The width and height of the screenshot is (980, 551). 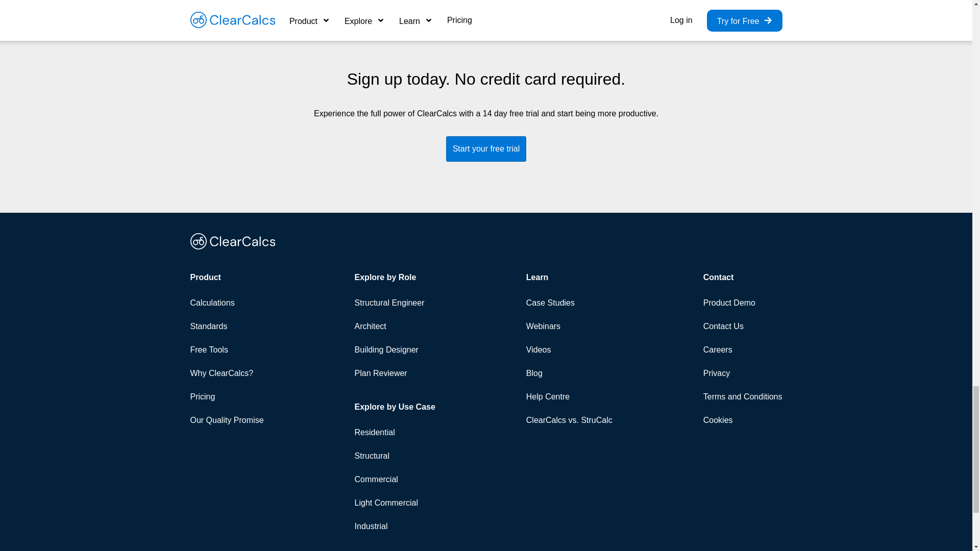 I want to click on Free Tools, so click(x=227, y=350).